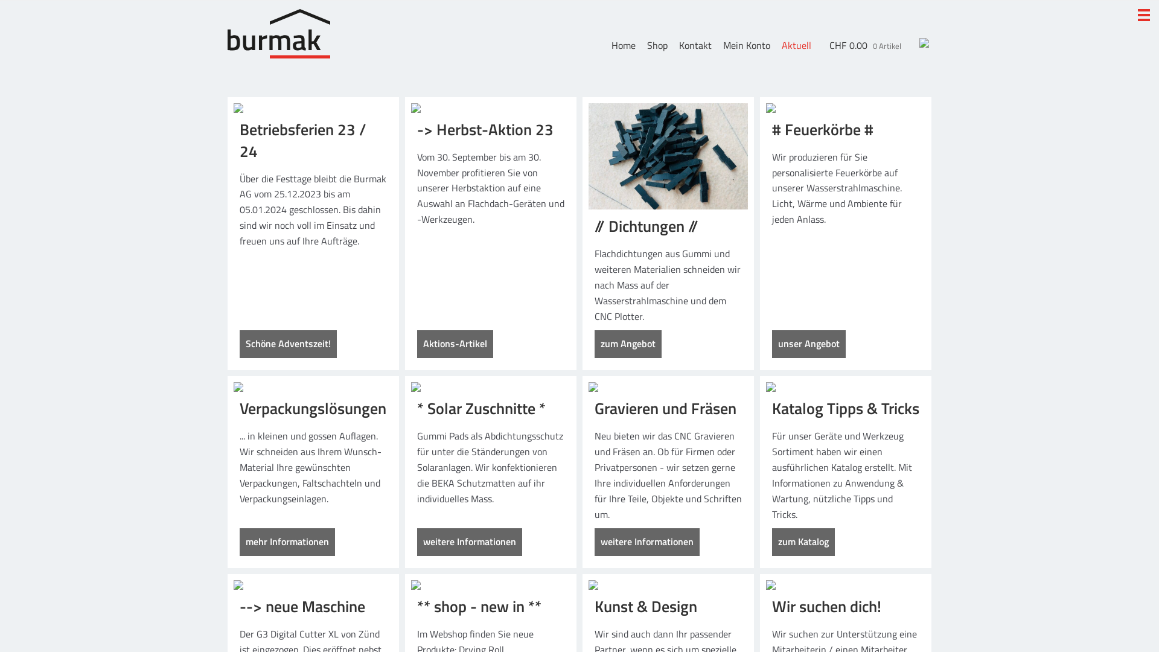 This screenshot has height=652, width=1159. Describe the element at coordinates (797, 45) in the screenshot. I see `Aktuell` at that location.